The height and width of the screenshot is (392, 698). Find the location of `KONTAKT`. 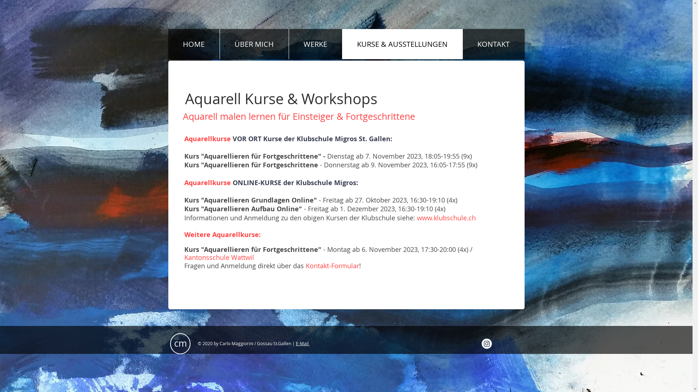

KONTAKT is located at coordinates (494, 44).